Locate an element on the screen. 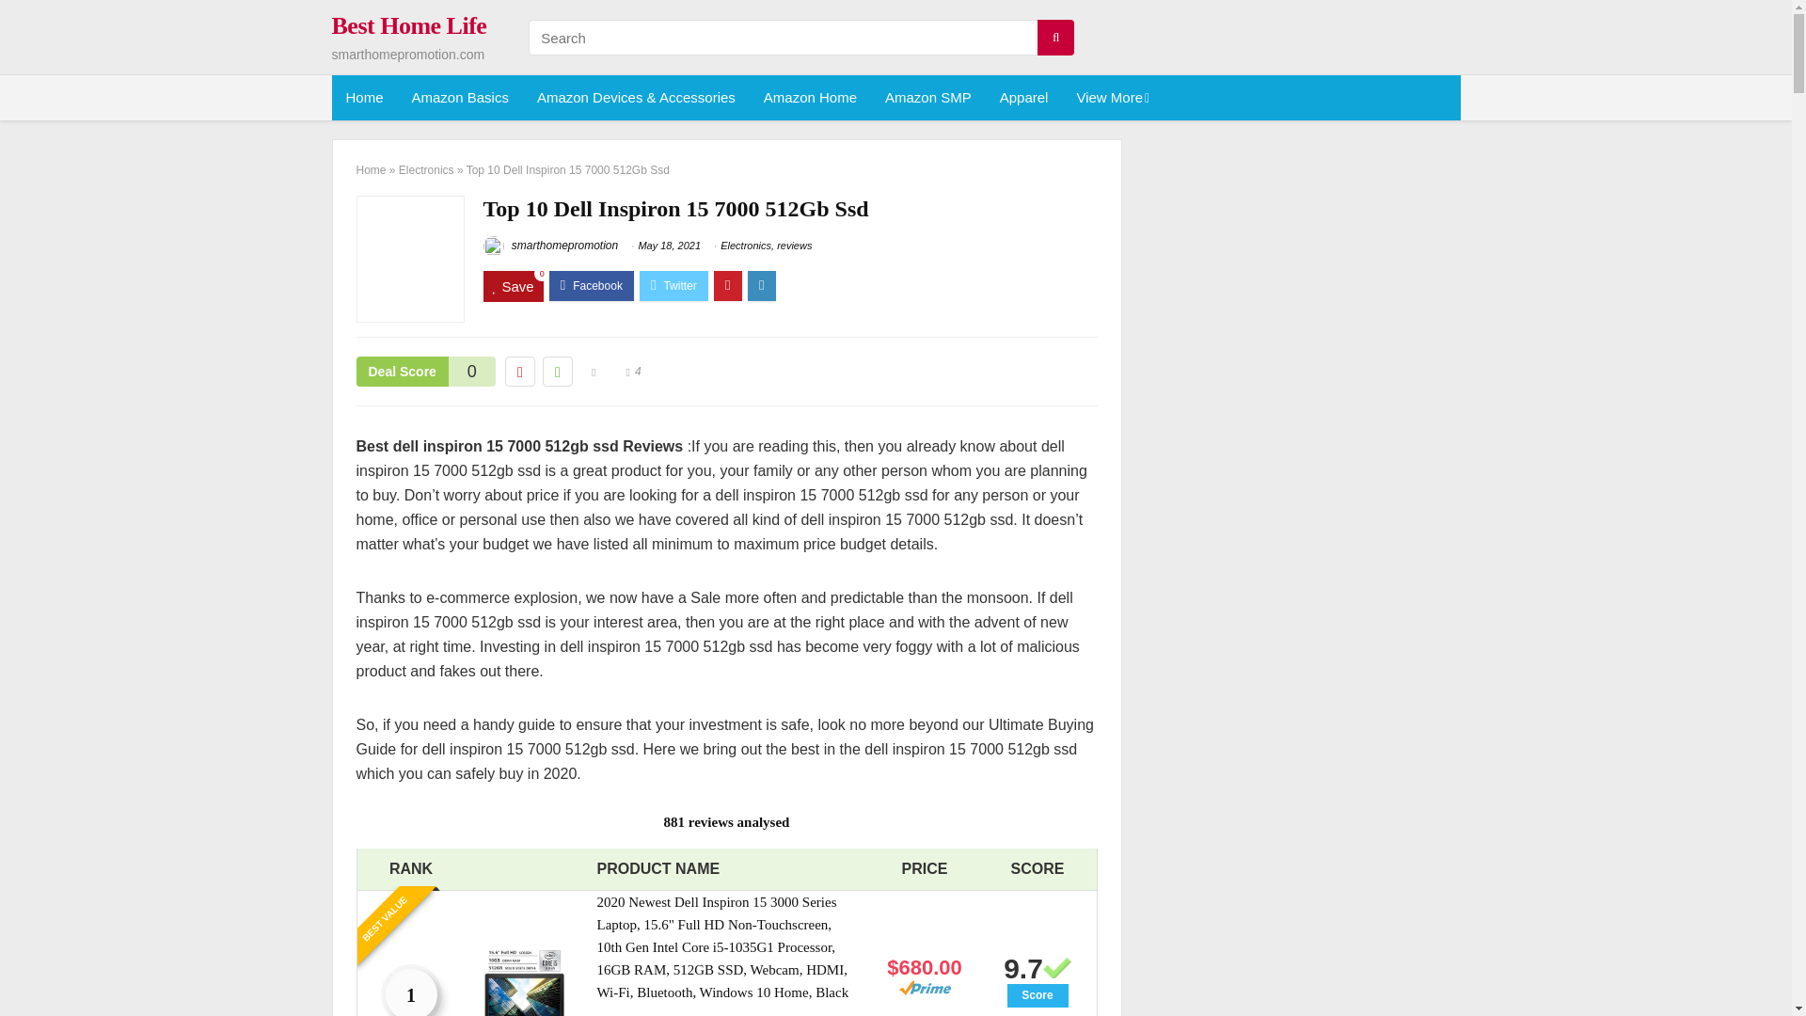 The width and height of the screenshot is (1806, 1016). View all posts in reviews is located at coordinates (794, 245).